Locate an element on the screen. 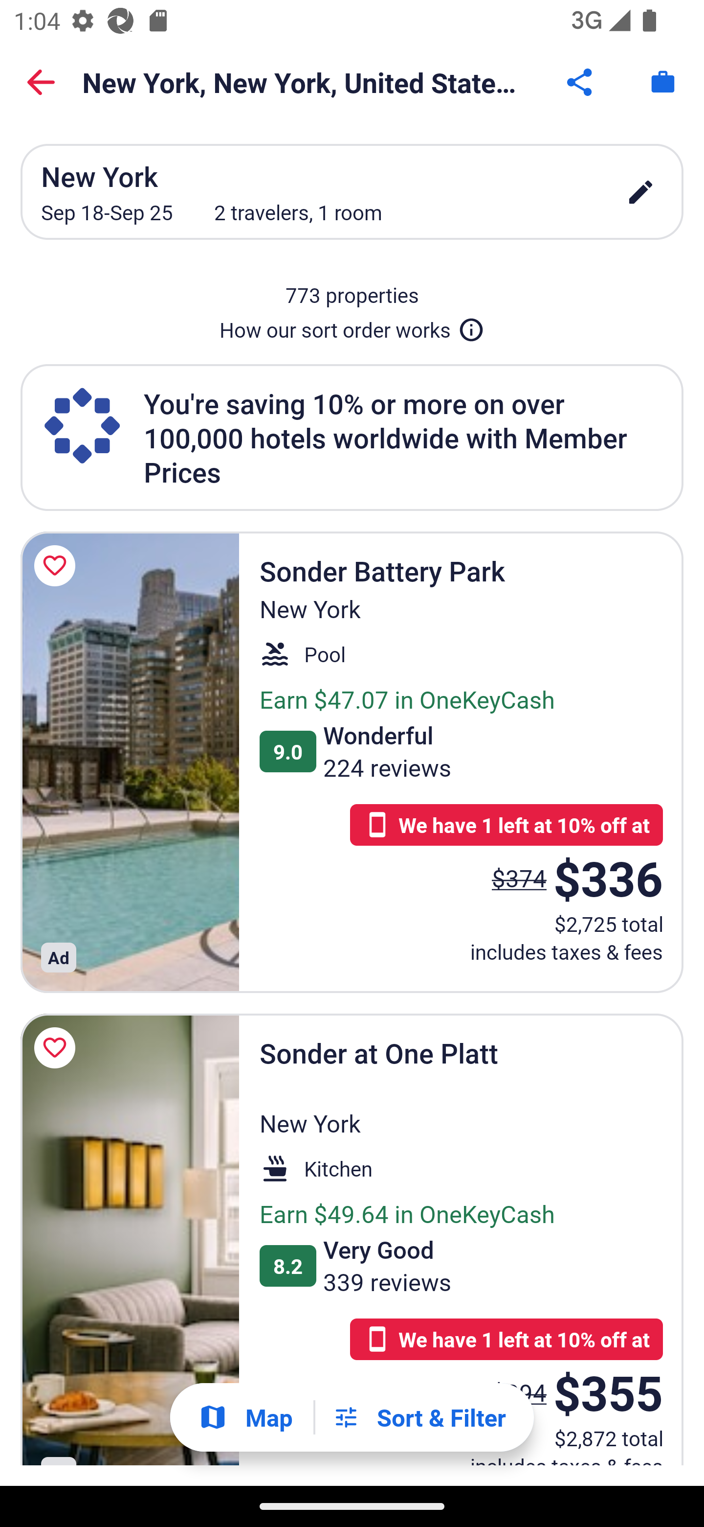  Trips. Button is located at coordinates (663, 82).